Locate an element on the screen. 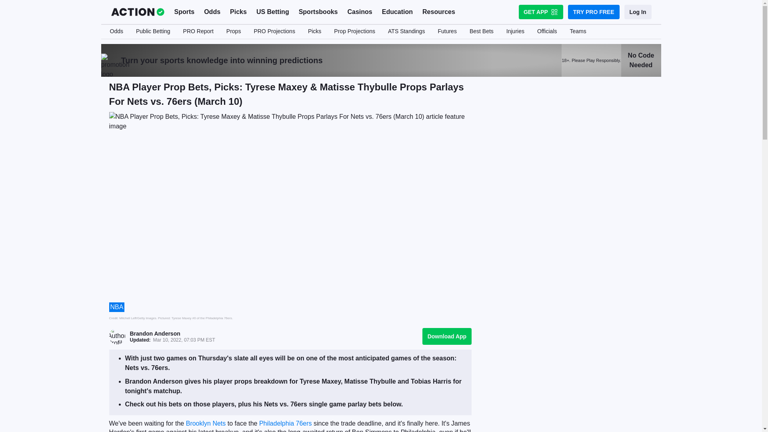 This screenshot has height=432, width=768. TRY PRO FREE is located at coordinates (594, 12).